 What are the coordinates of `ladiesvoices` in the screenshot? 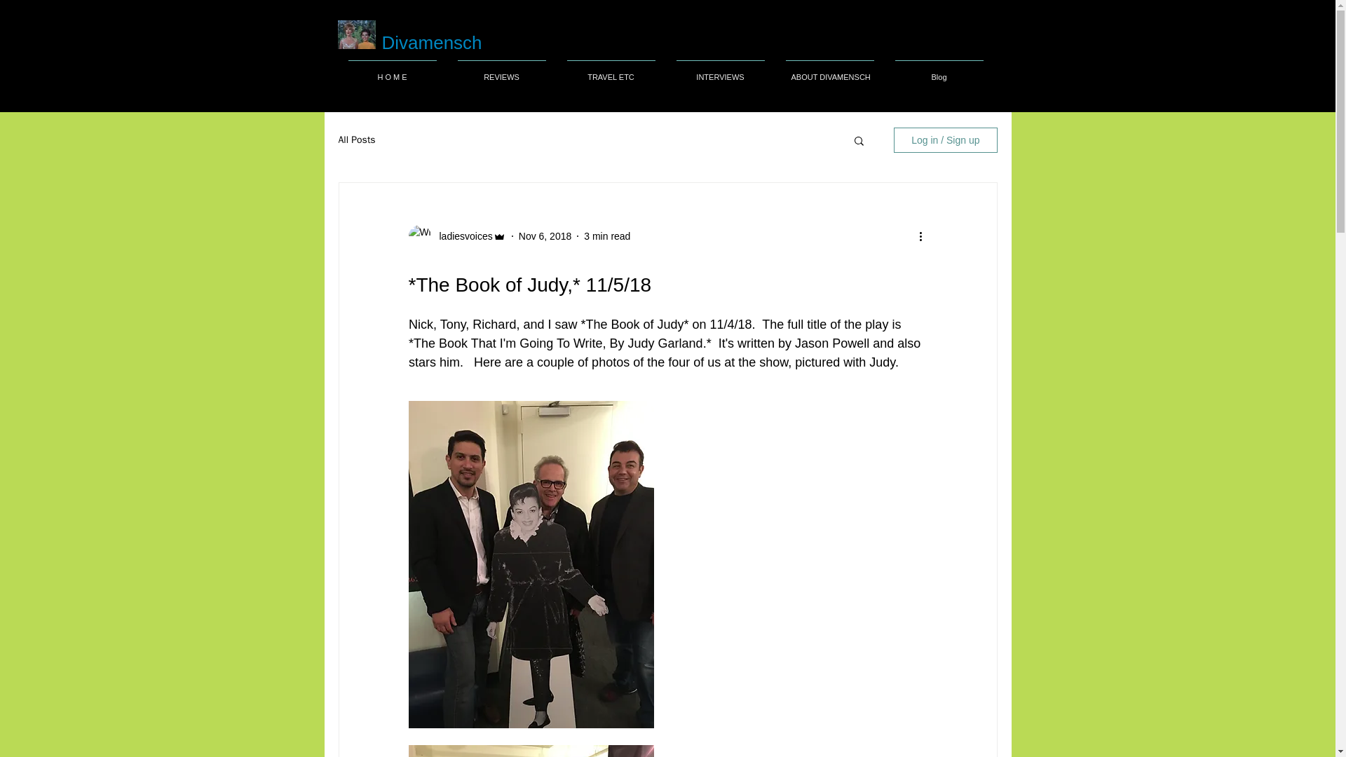 It's located at (461, 236).